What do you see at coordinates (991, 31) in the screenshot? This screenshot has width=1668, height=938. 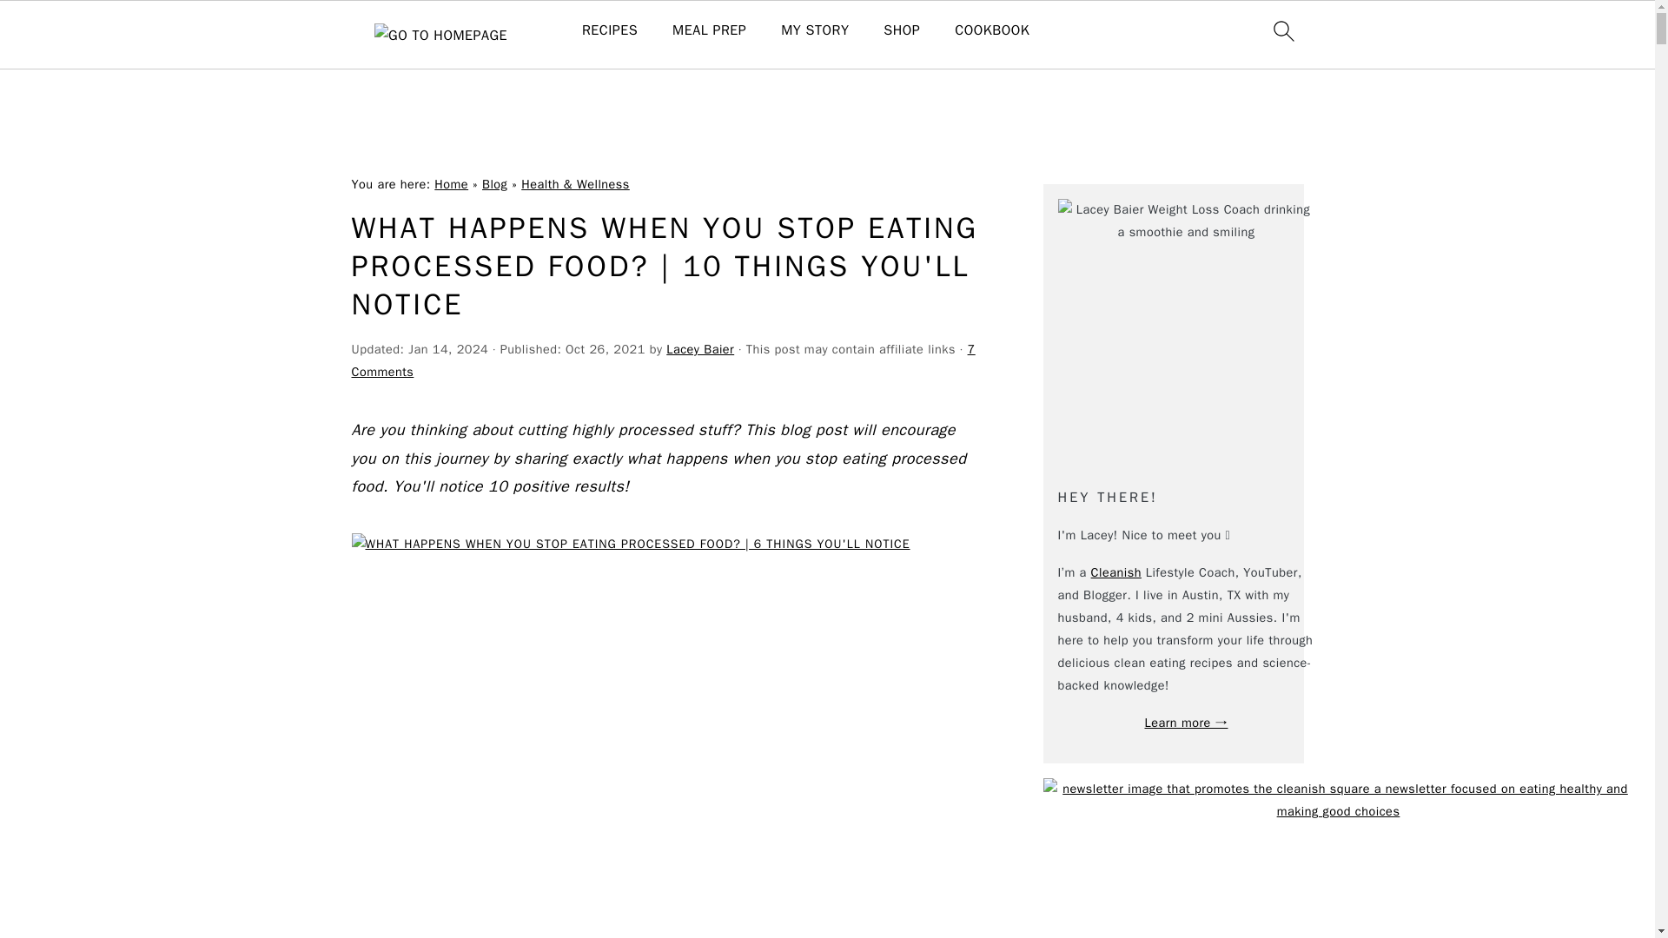 I see `COOKBOOK` at bounding box center [991, 31].